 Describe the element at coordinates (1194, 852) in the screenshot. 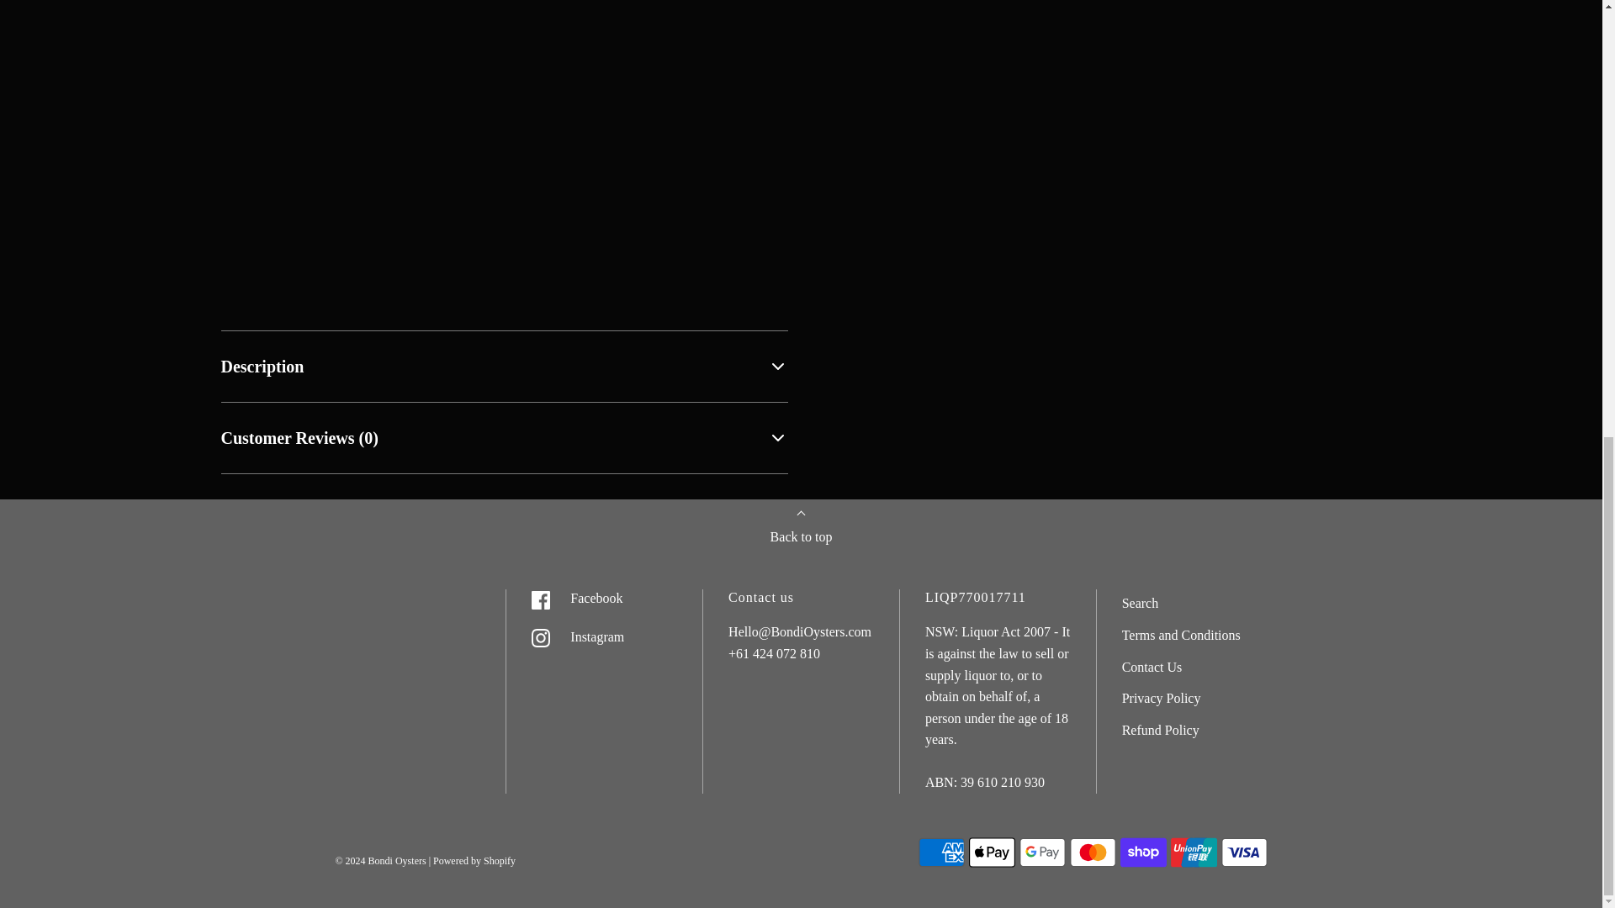

I see `Union Pay` at that location.